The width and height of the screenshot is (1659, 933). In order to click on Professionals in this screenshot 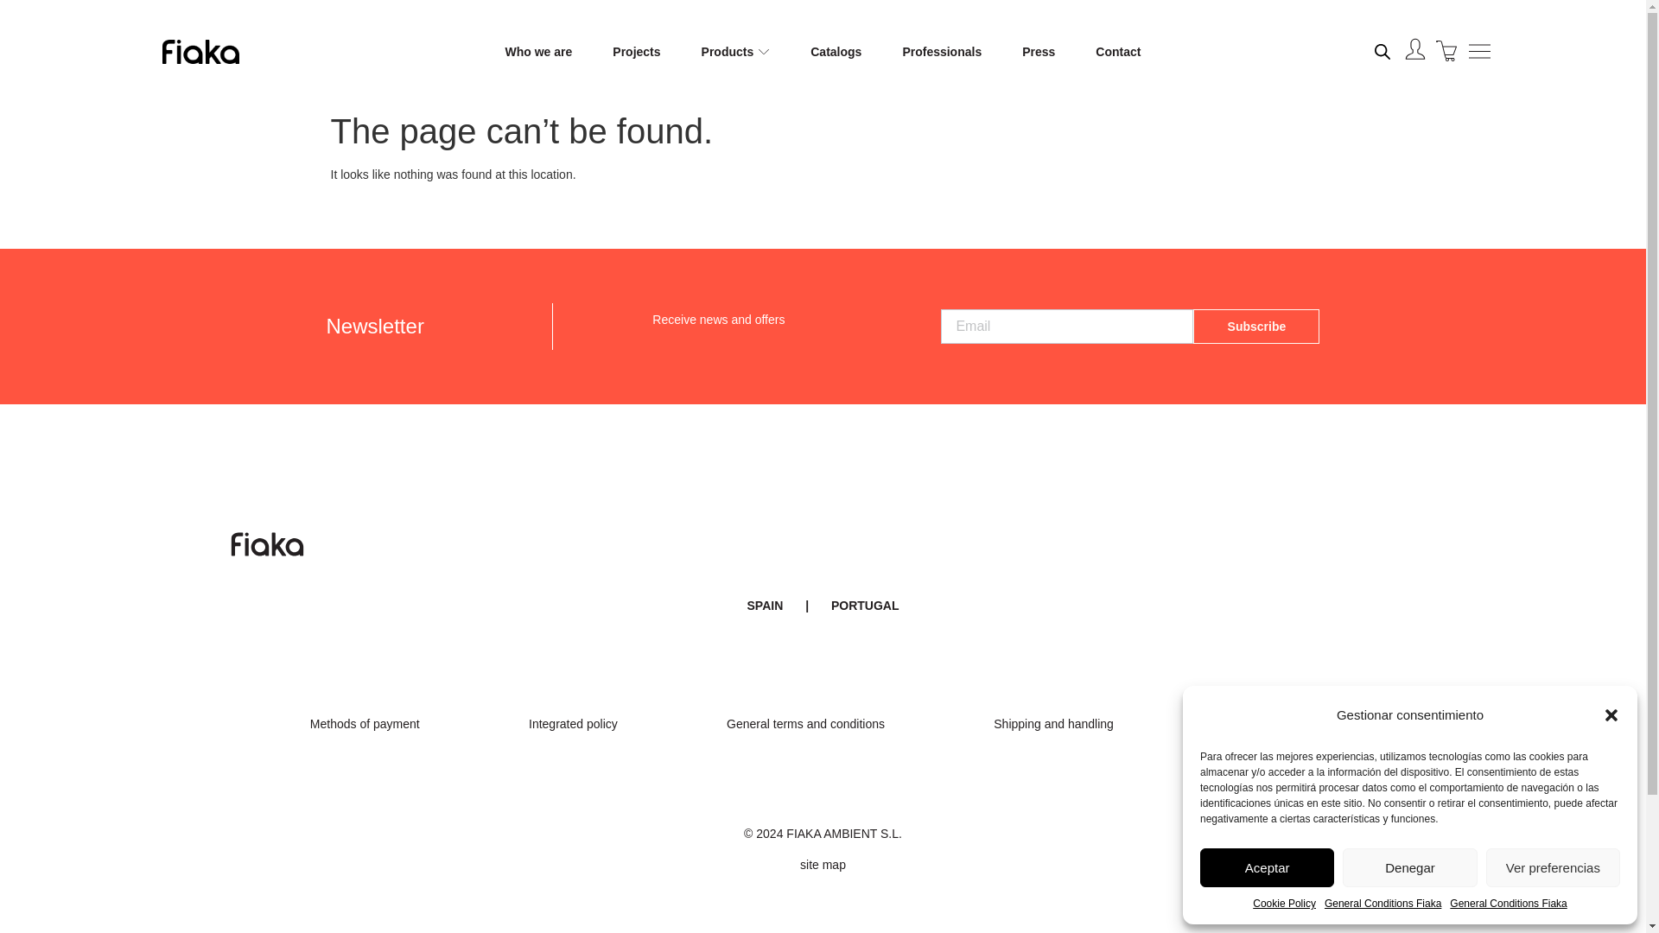, I will do `click(942, 52)`.